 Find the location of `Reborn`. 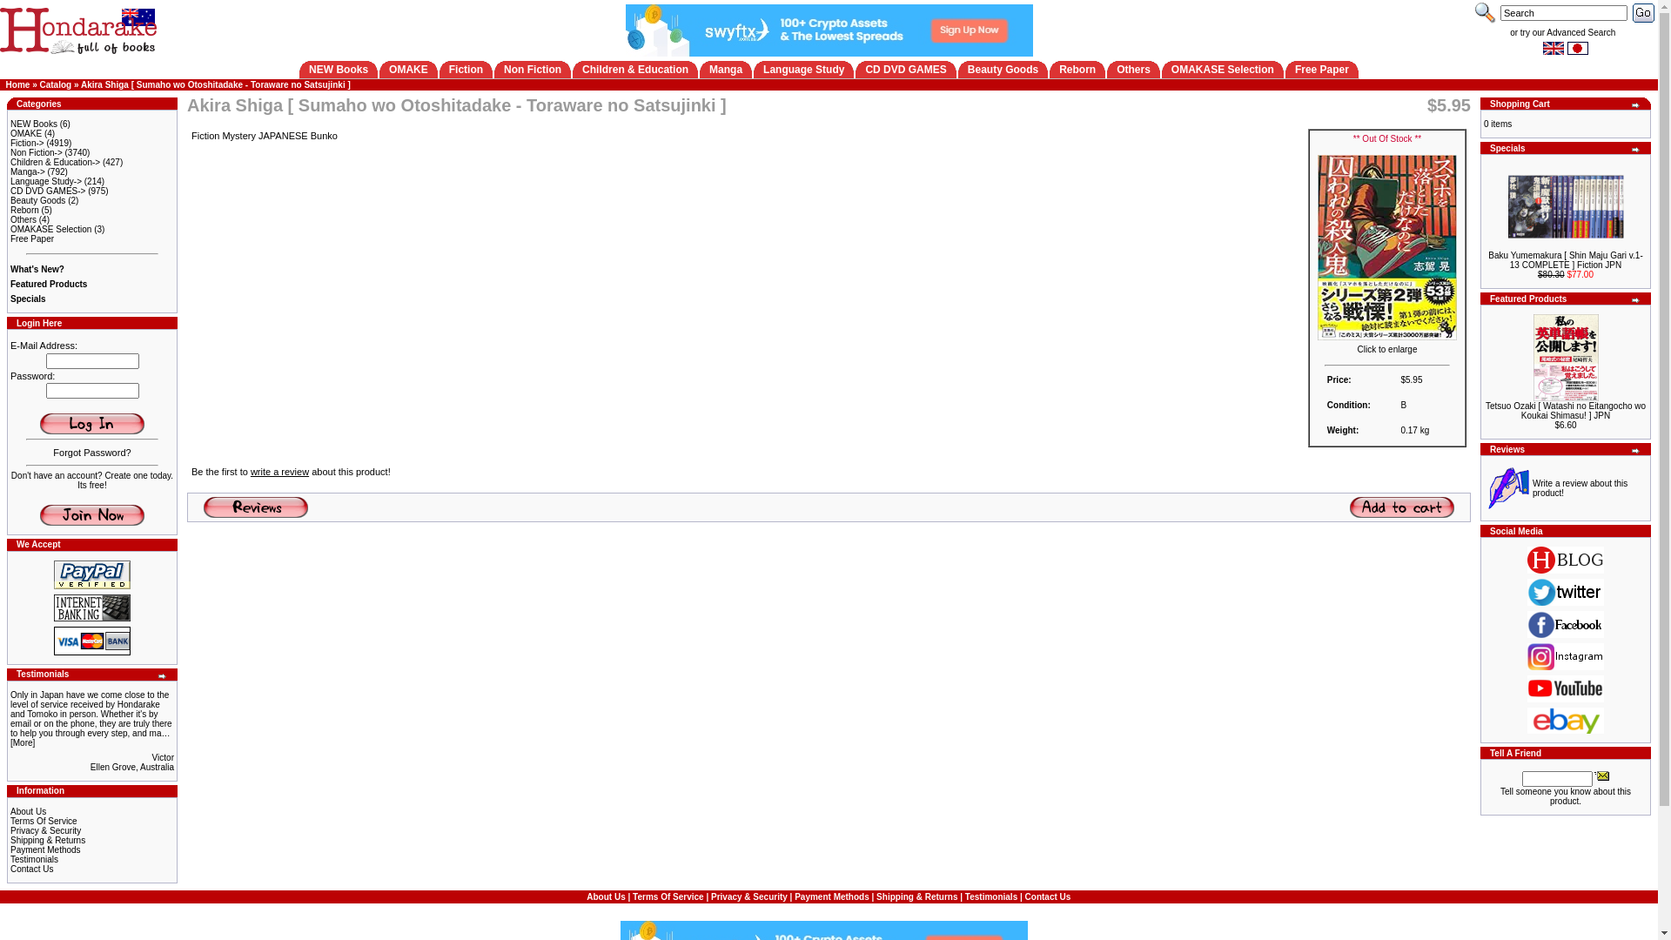

Reborn is located at coordinates (24, 211).